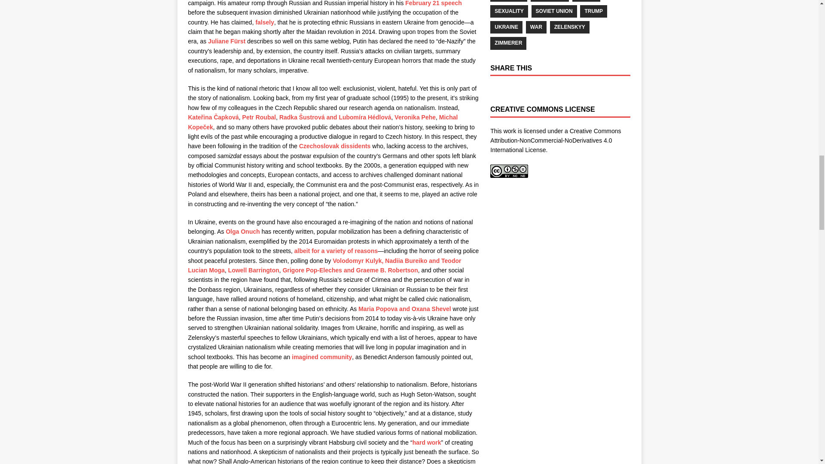 This screenshot has height=464, width=825. What do you see at coordinates (264, 22) in the screenshot?
I see `falsely` at bounding box center [264, 22].